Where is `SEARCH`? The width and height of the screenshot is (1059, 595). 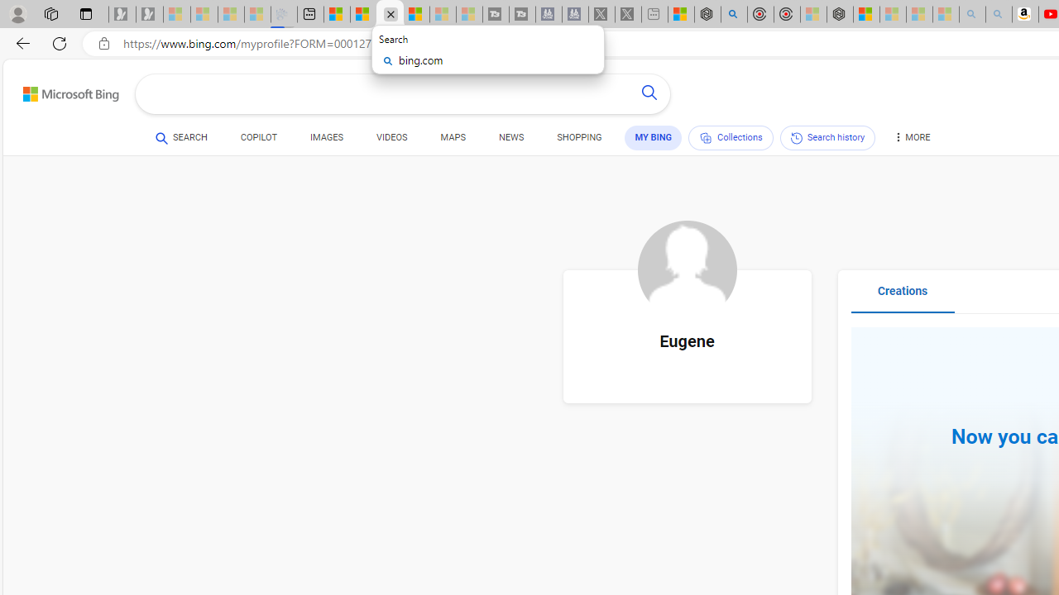 SEARCH is located at coordinates (181, 137).